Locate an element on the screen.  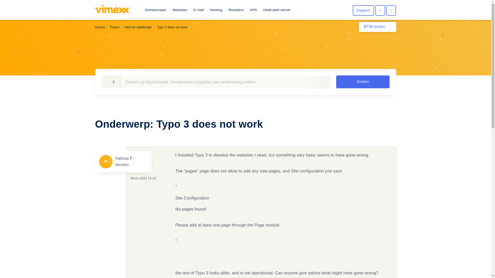
Support is located at coordinates (363, 10).